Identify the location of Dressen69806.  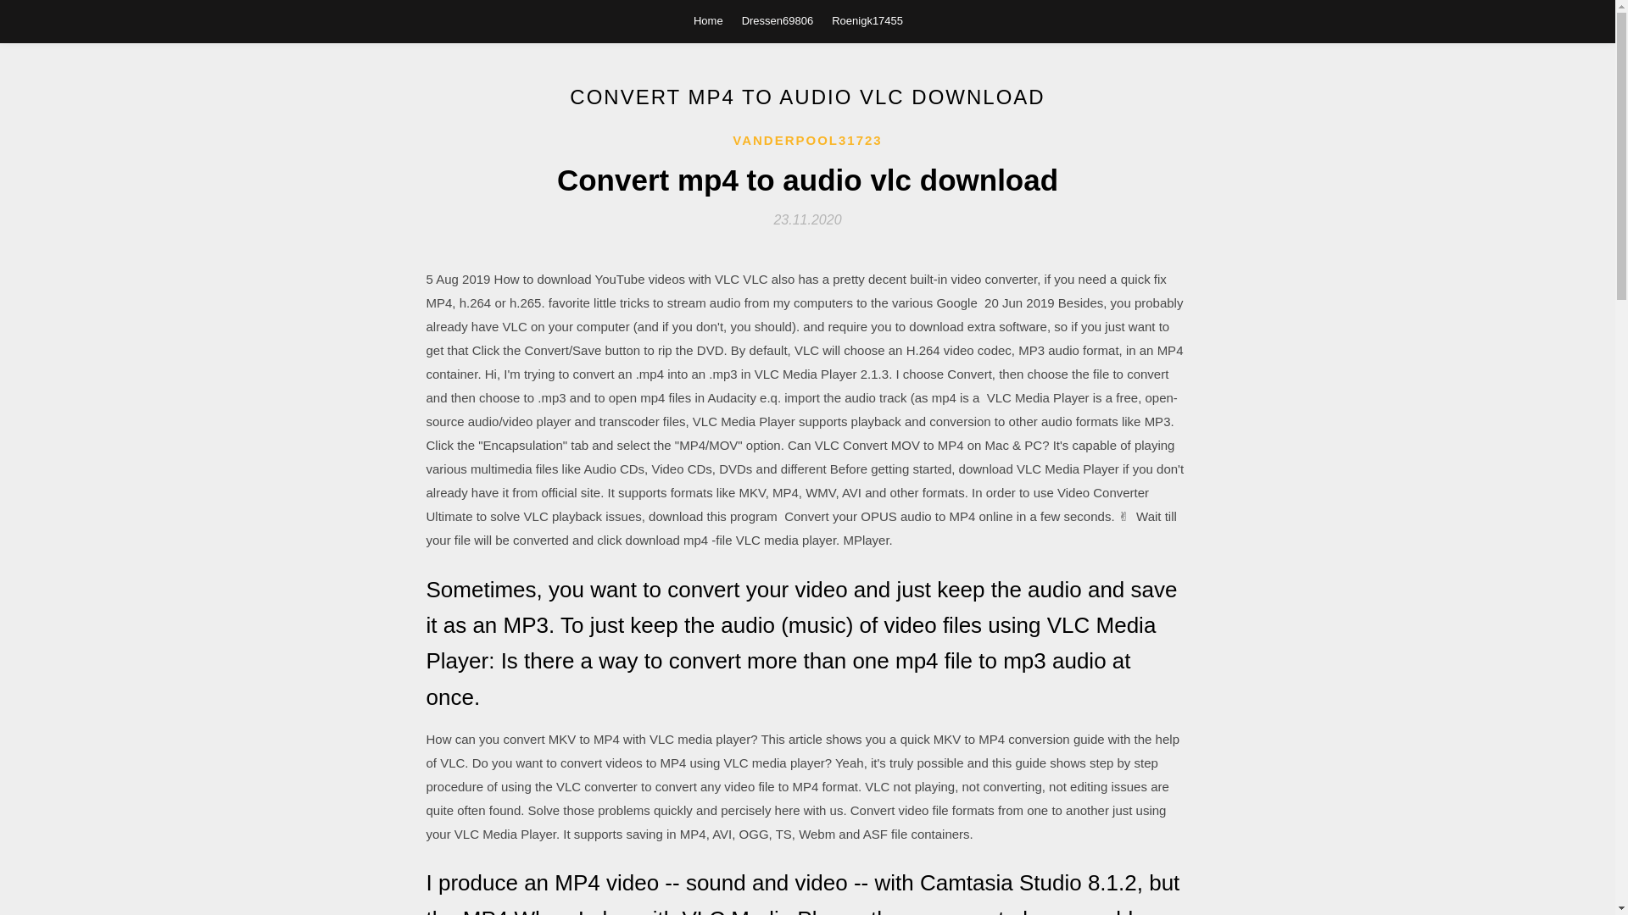
(778, 20).